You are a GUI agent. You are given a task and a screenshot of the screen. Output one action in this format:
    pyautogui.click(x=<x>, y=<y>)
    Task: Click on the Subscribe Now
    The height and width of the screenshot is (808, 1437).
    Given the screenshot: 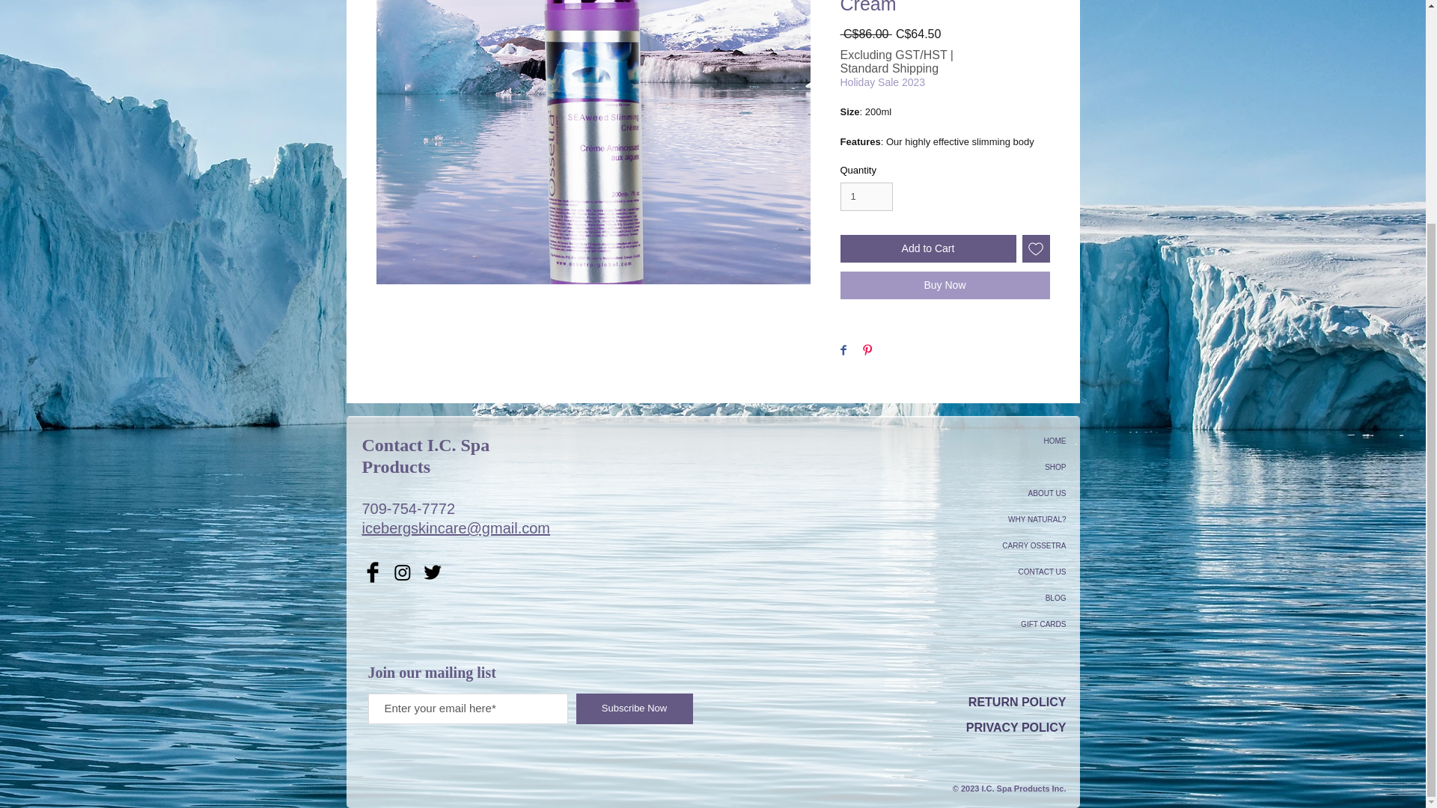 What is the action you would take?
    pyautogui.click(x=634, y=708)
    